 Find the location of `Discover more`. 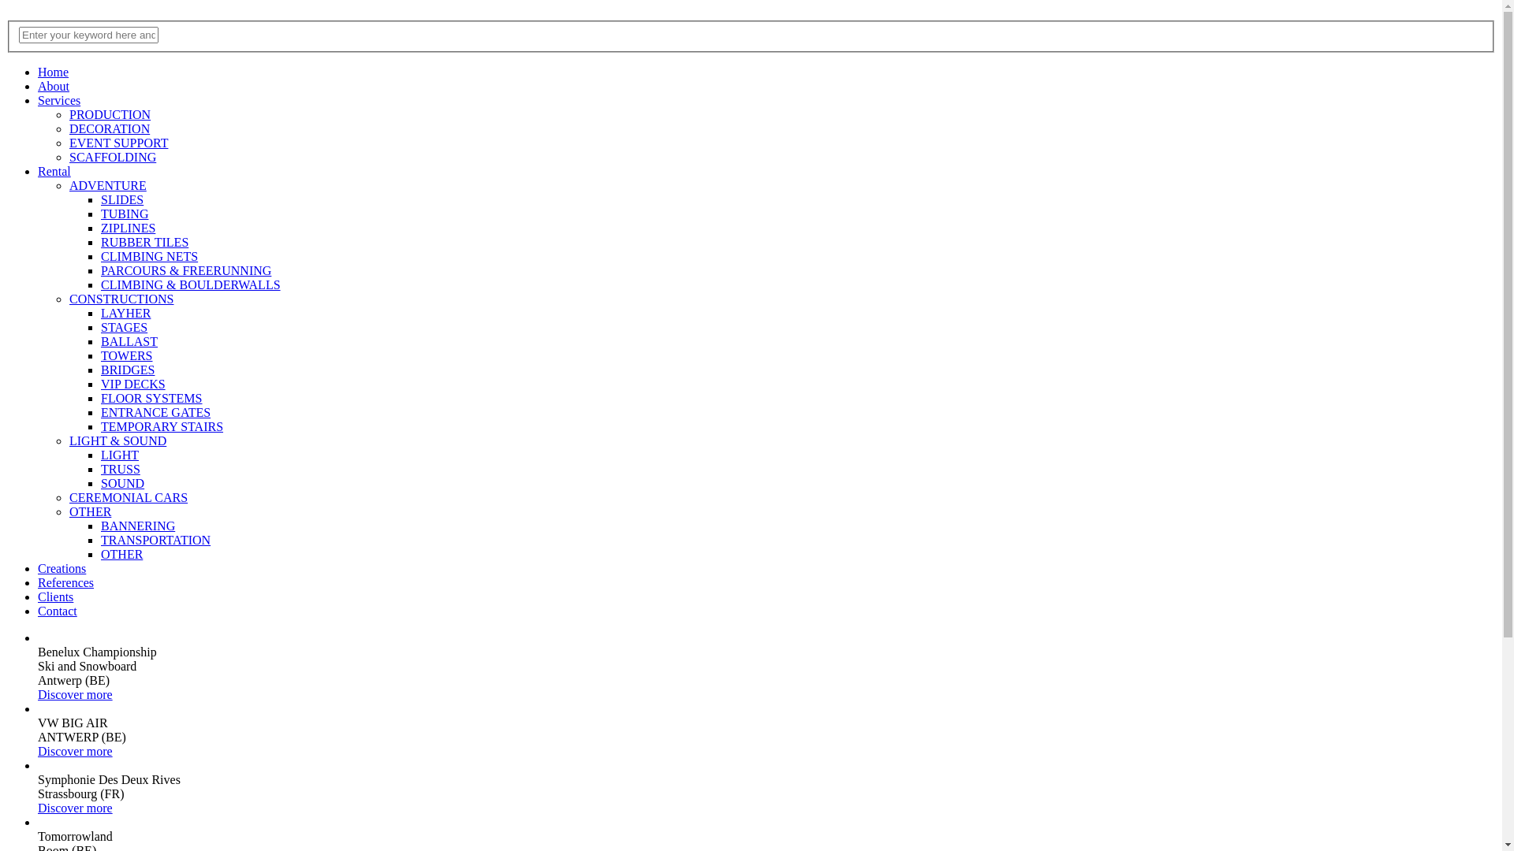

Discover more is located at coordinates (76, 695).